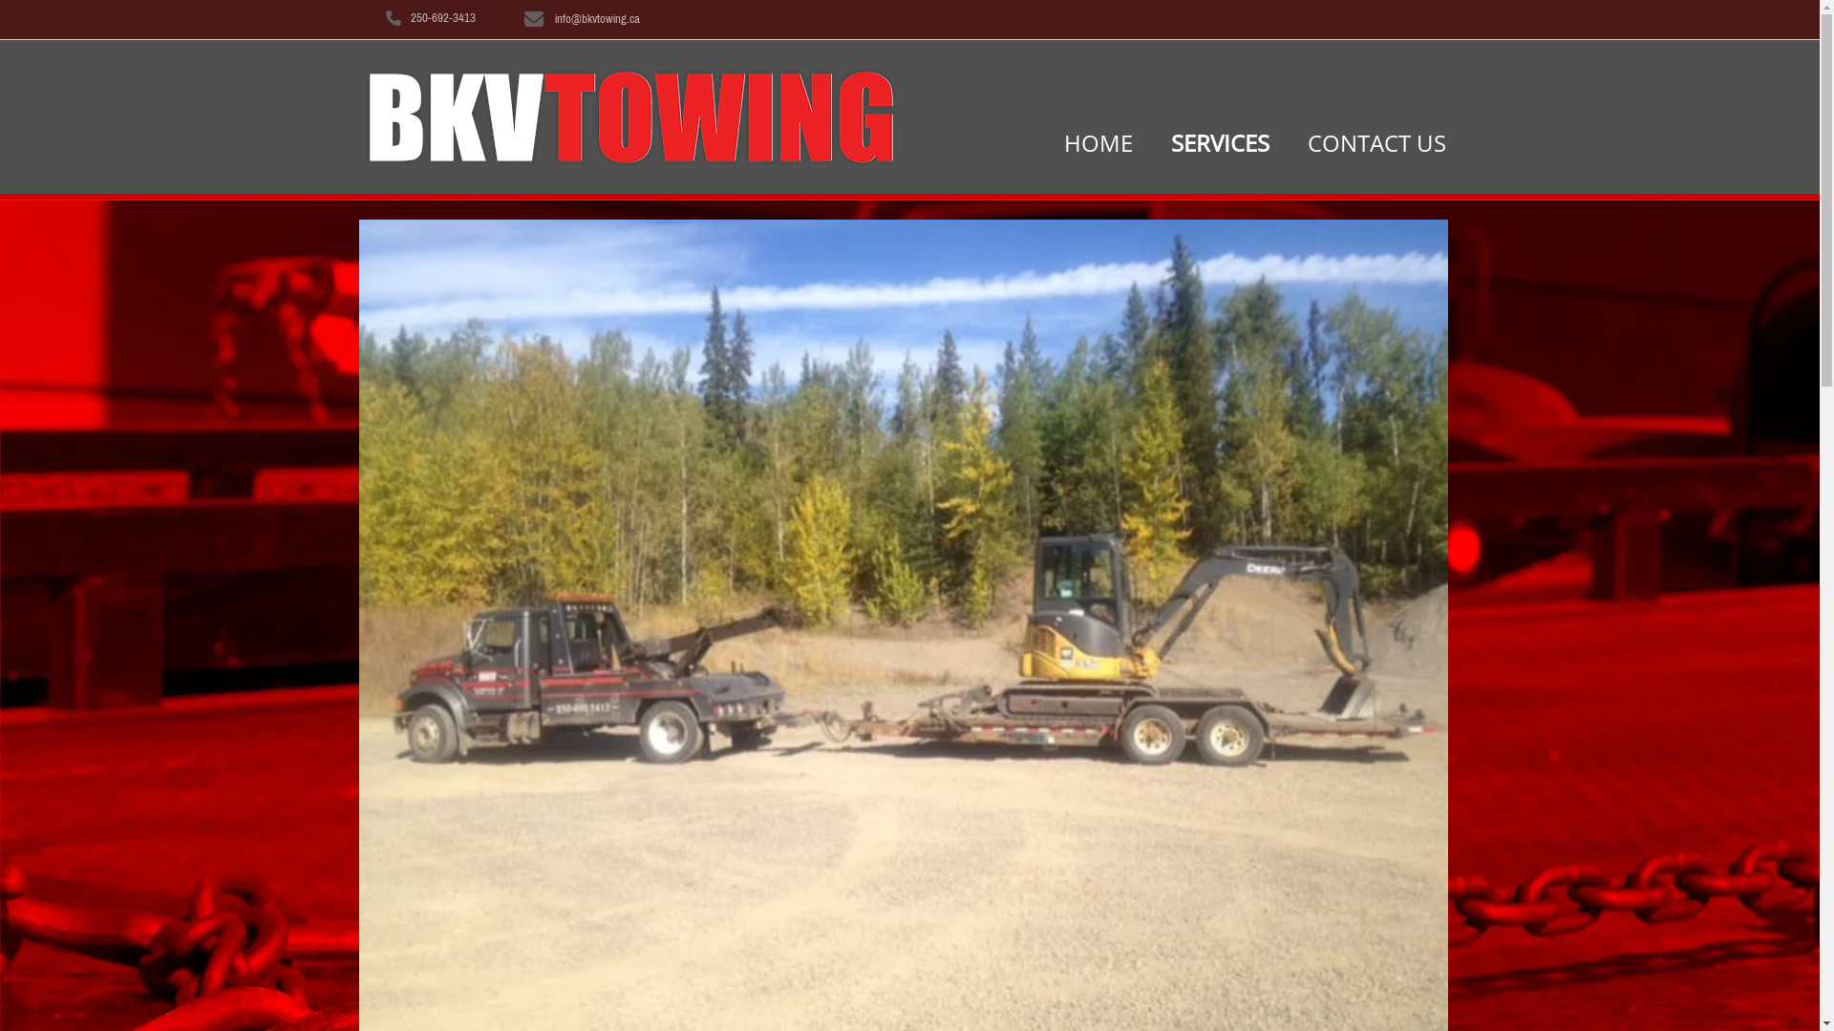 The width and height of the screenshot is (1834, 1031). I want to click on info@bkvtowing.ca, so click(596, 18).